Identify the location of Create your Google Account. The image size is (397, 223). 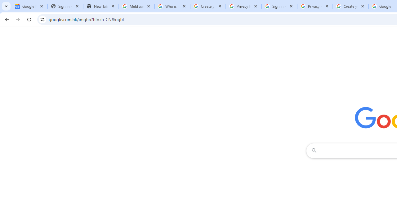
(208, 6).